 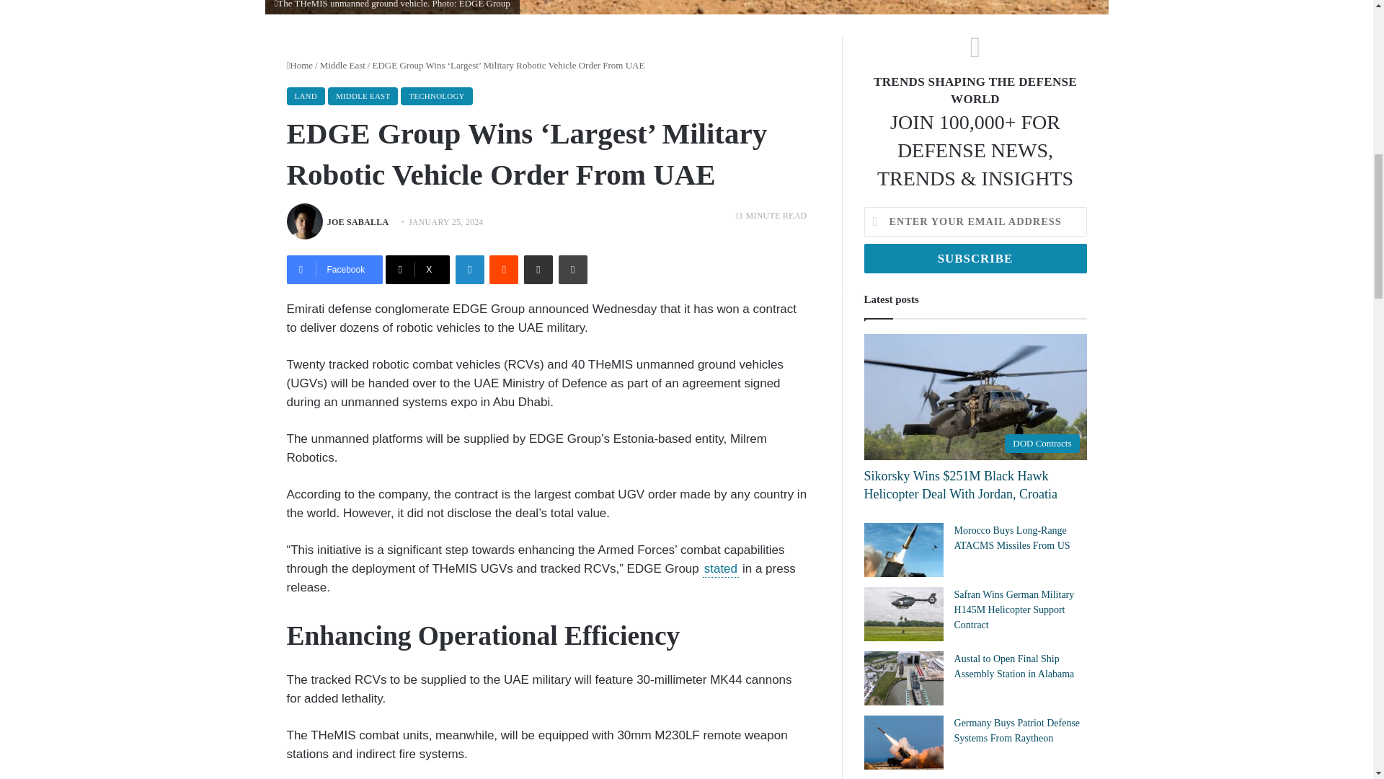 I want to click on Reddit, so click(x=503, y=270).